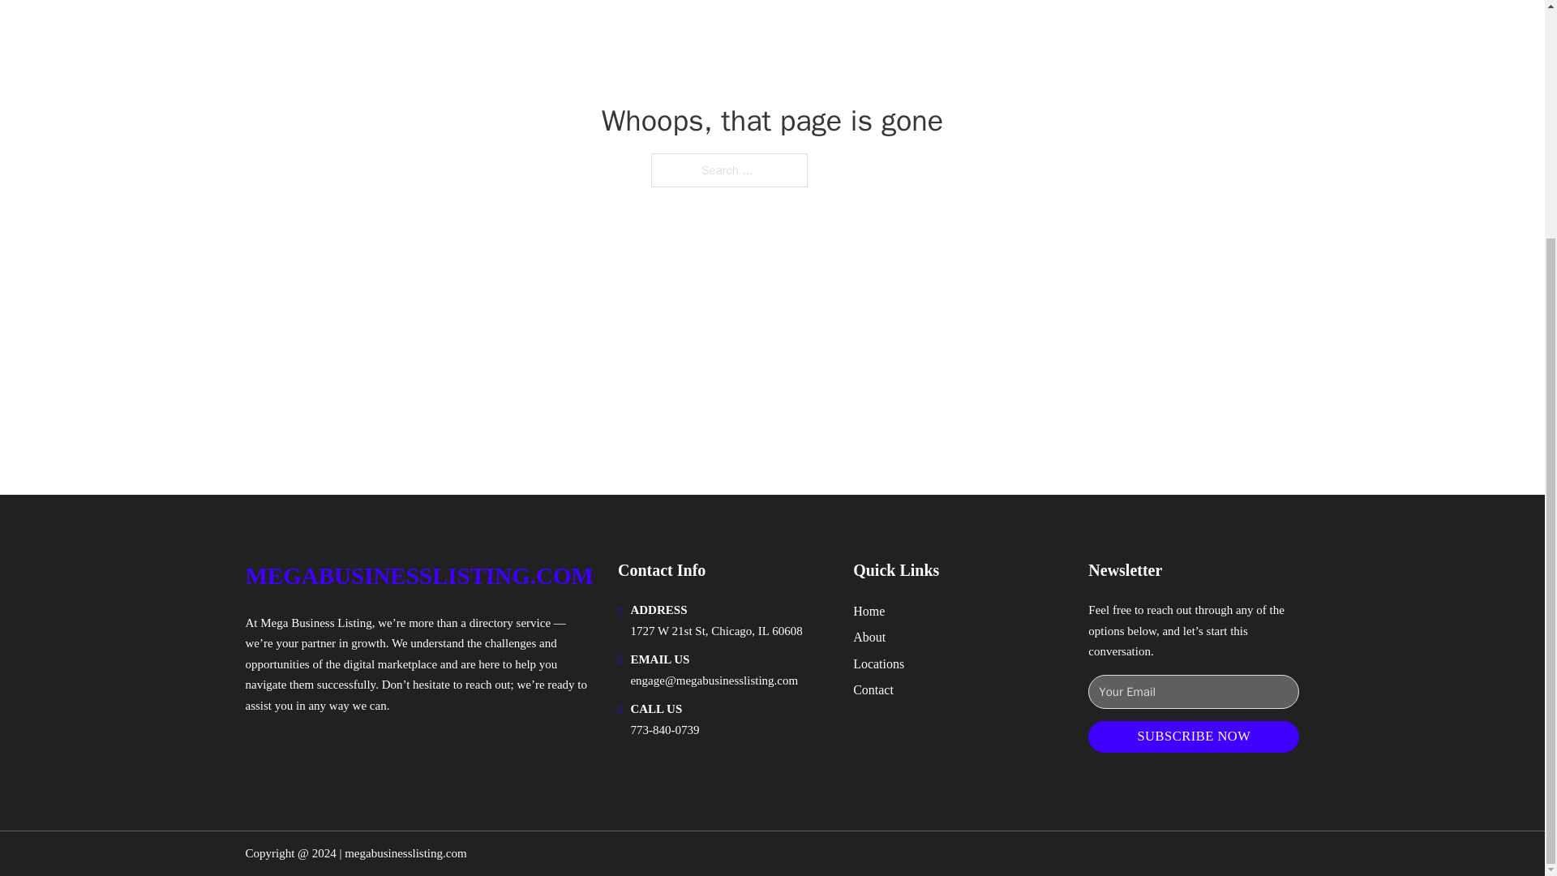 The width and height of the screenshot is (1557, 876). I want to click on MEGABUSINESSLISTING.COM, so click(418, 576).